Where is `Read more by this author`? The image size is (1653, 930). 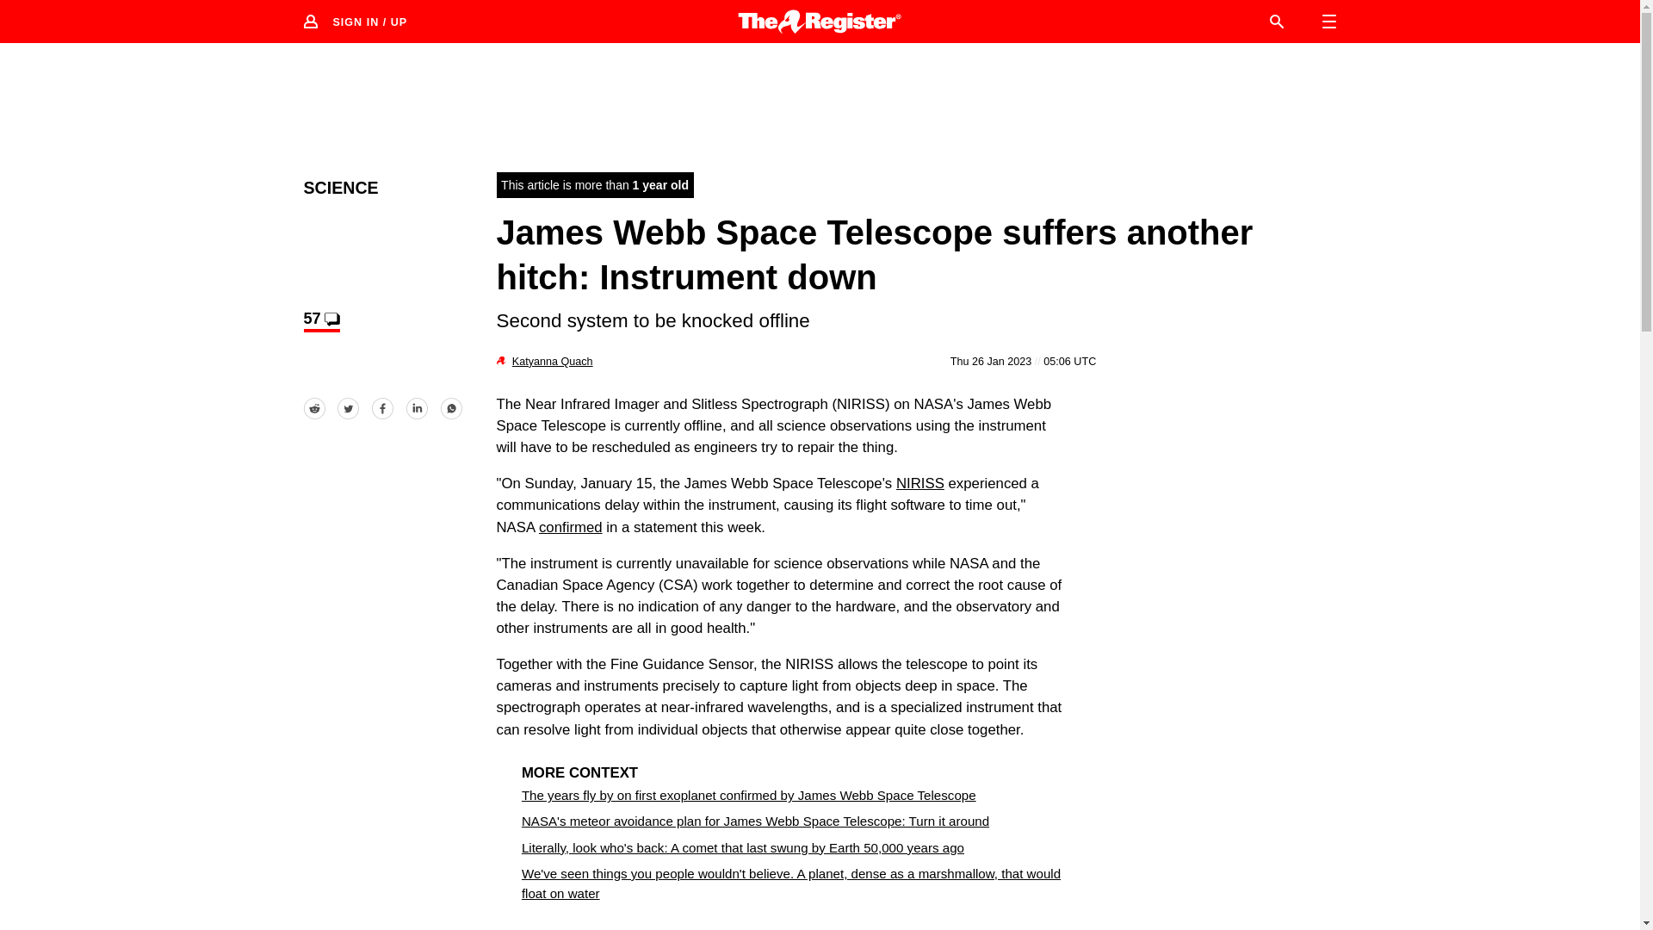
Read more by this author is located at coordinates (553, 361).